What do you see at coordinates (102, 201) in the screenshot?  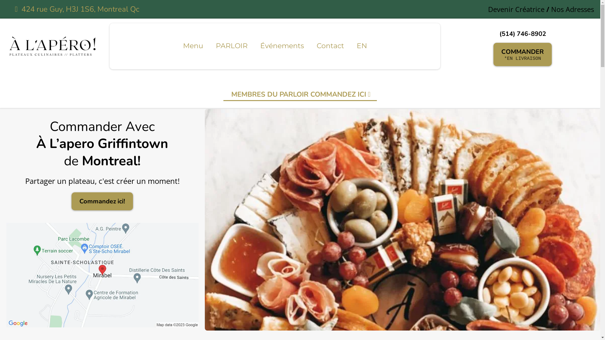 I see `Commandez ici!` at bounding box center [102, 201].